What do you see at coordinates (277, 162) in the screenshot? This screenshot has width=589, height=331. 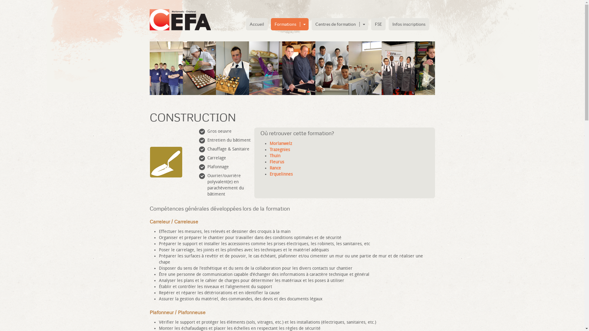 I see `Fleurus` at bounding box center [277, 162].